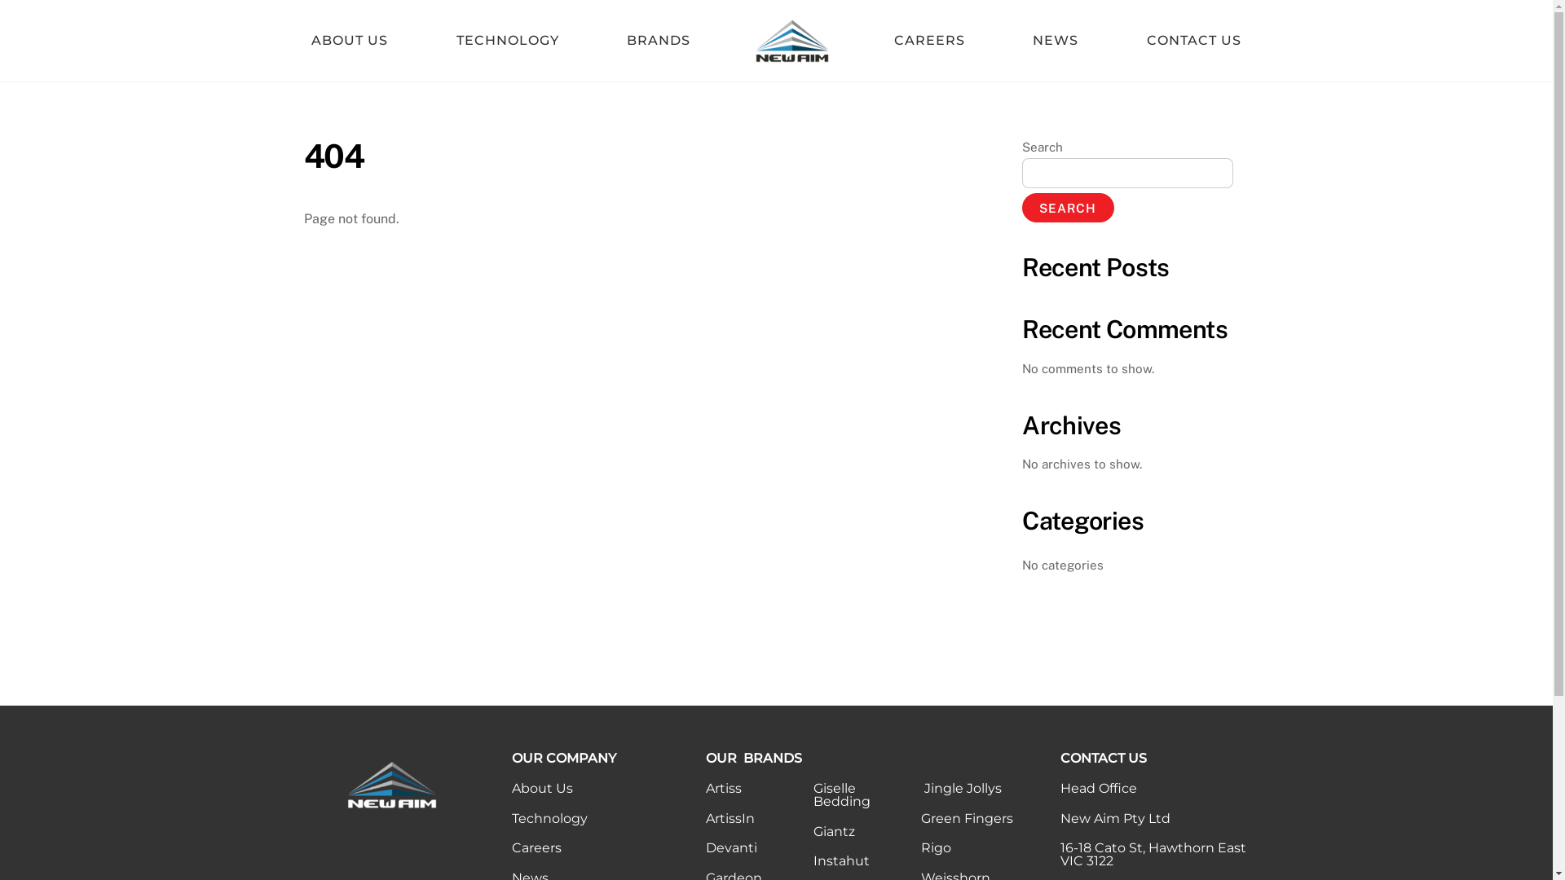  I want to click on CONTACT US, so click(1193, 41).